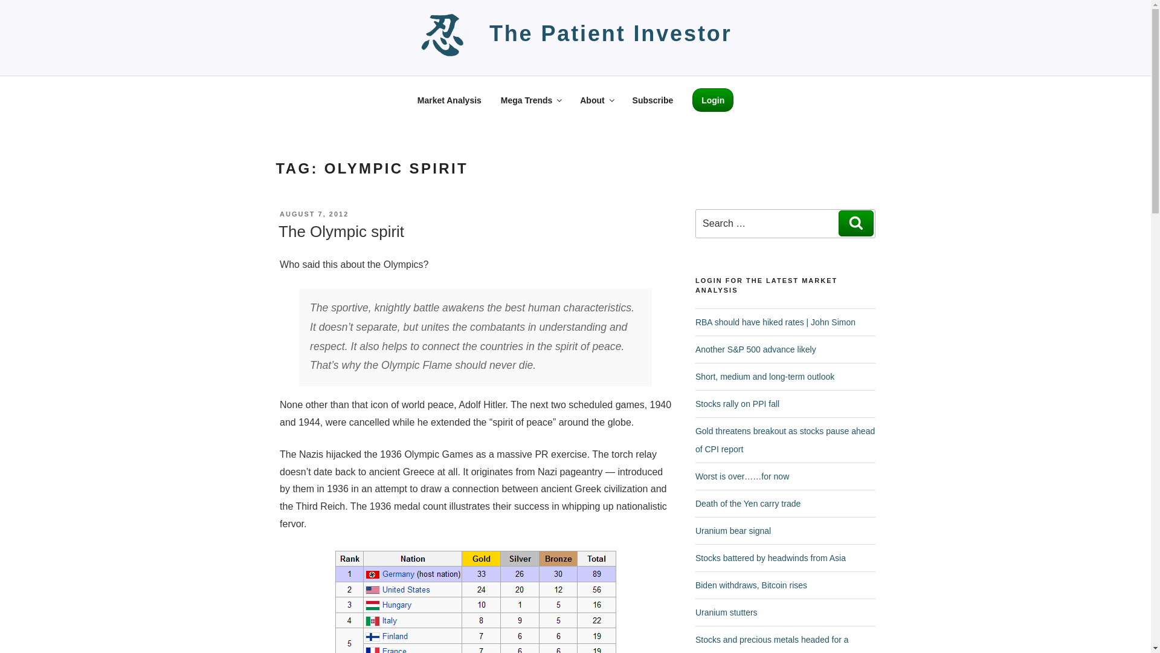  I want to click on The Olympic spirit, so click(341, 232).